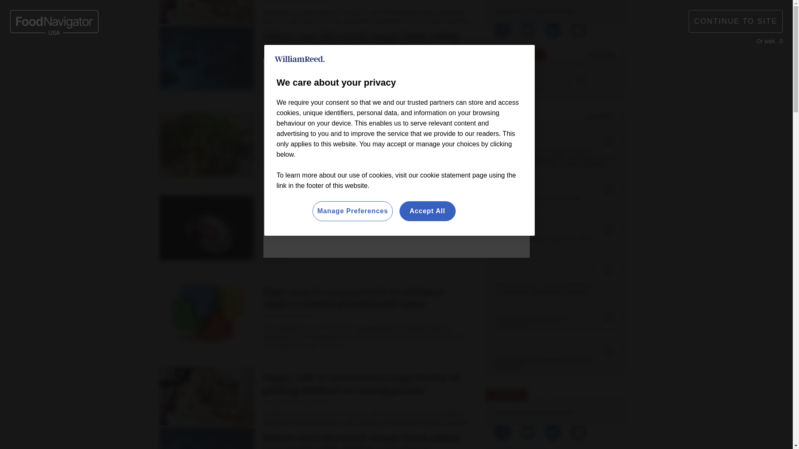 The height and width of the screenshot is (449, 799). Describe the element at coordinates (300, 59) in the screenshot. I see `William Reed` at that location.